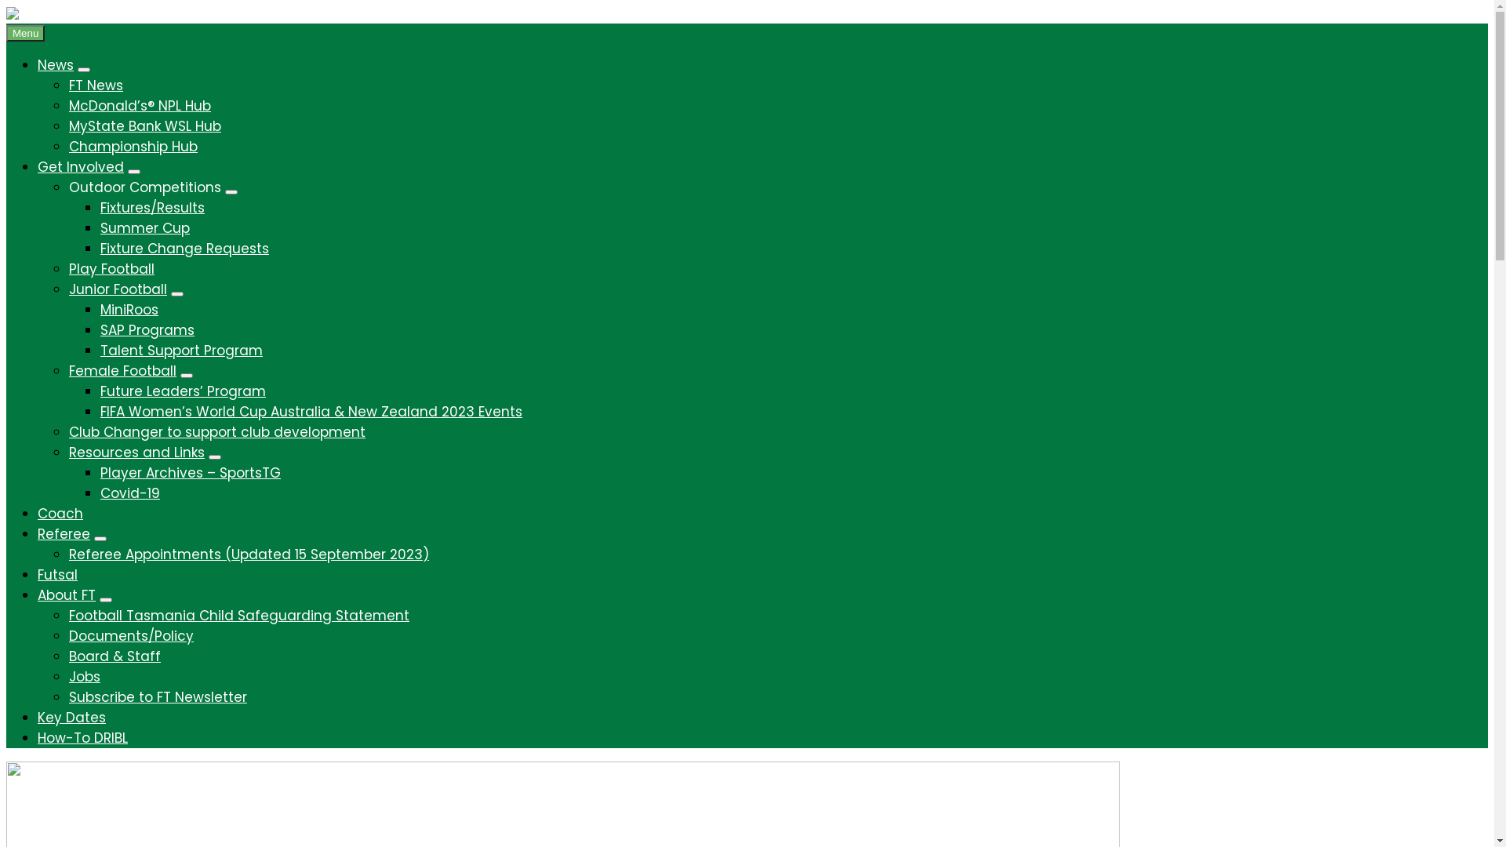  What do you see at coordinates (136, 453) in the screenshot?
I see `Resources and Links` at bounding box center [136, 453].